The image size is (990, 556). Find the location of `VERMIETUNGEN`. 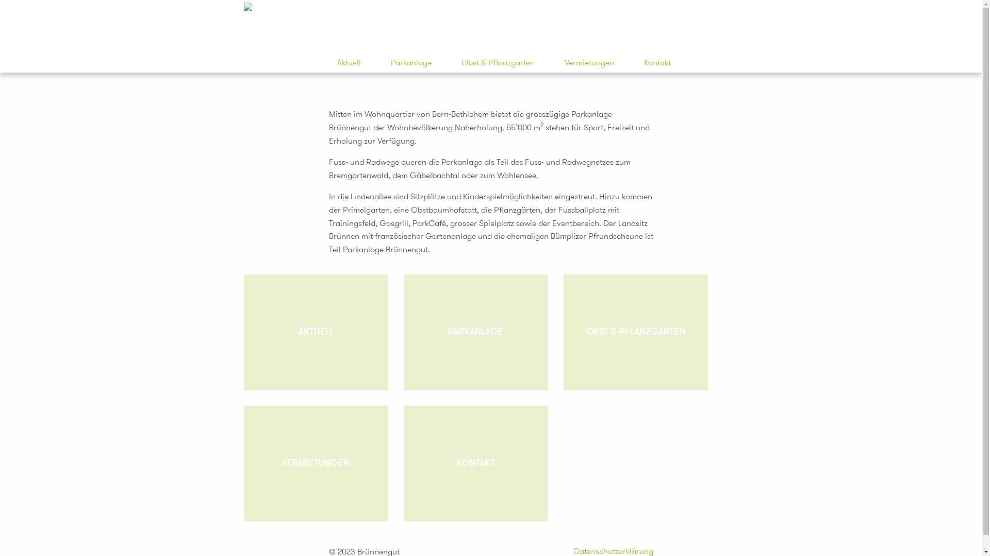

VERMIETUNGEN is located at coordinates (316, 463).